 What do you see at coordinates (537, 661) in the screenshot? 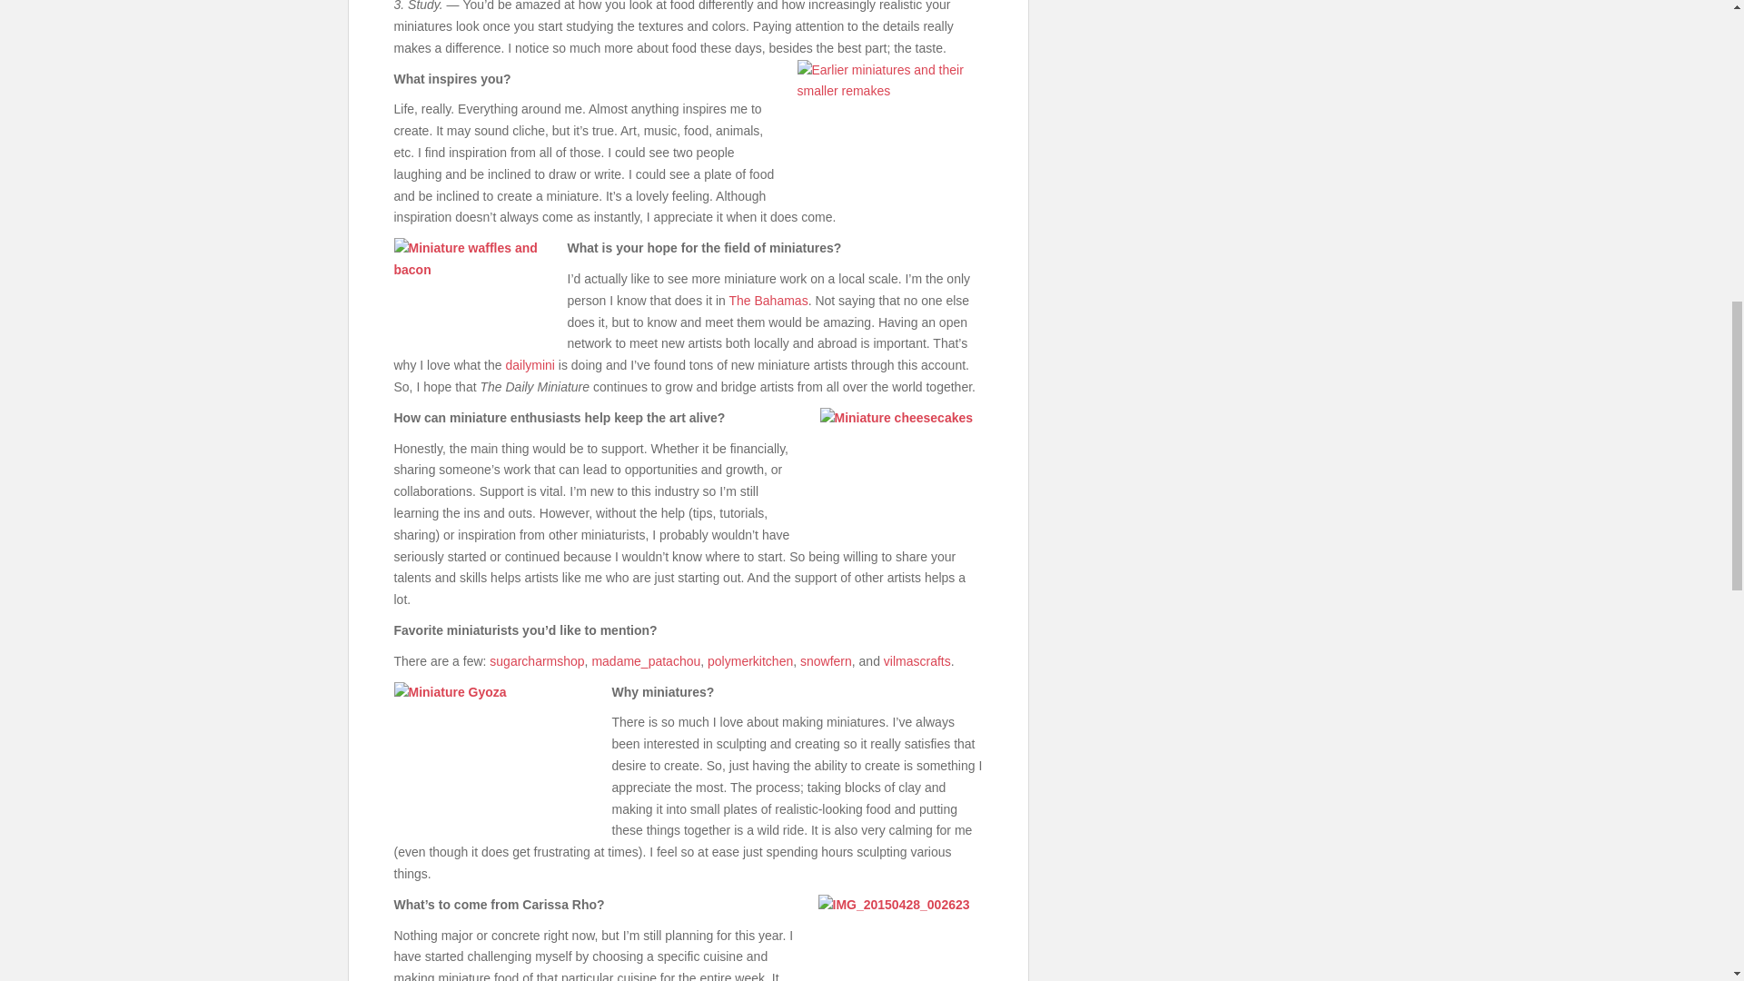
I see `sugarcharmshop` at bounding box center [537, 661].